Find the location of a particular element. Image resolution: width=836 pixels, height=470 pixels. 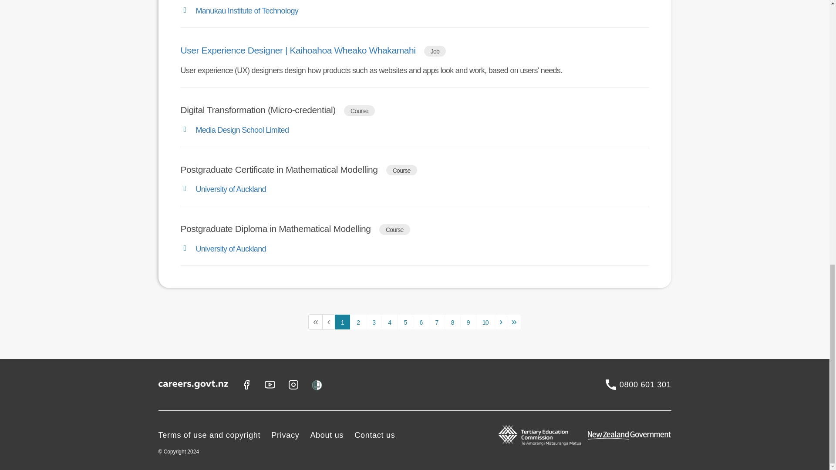

View page number 1 is located at coordinates (342, 322).